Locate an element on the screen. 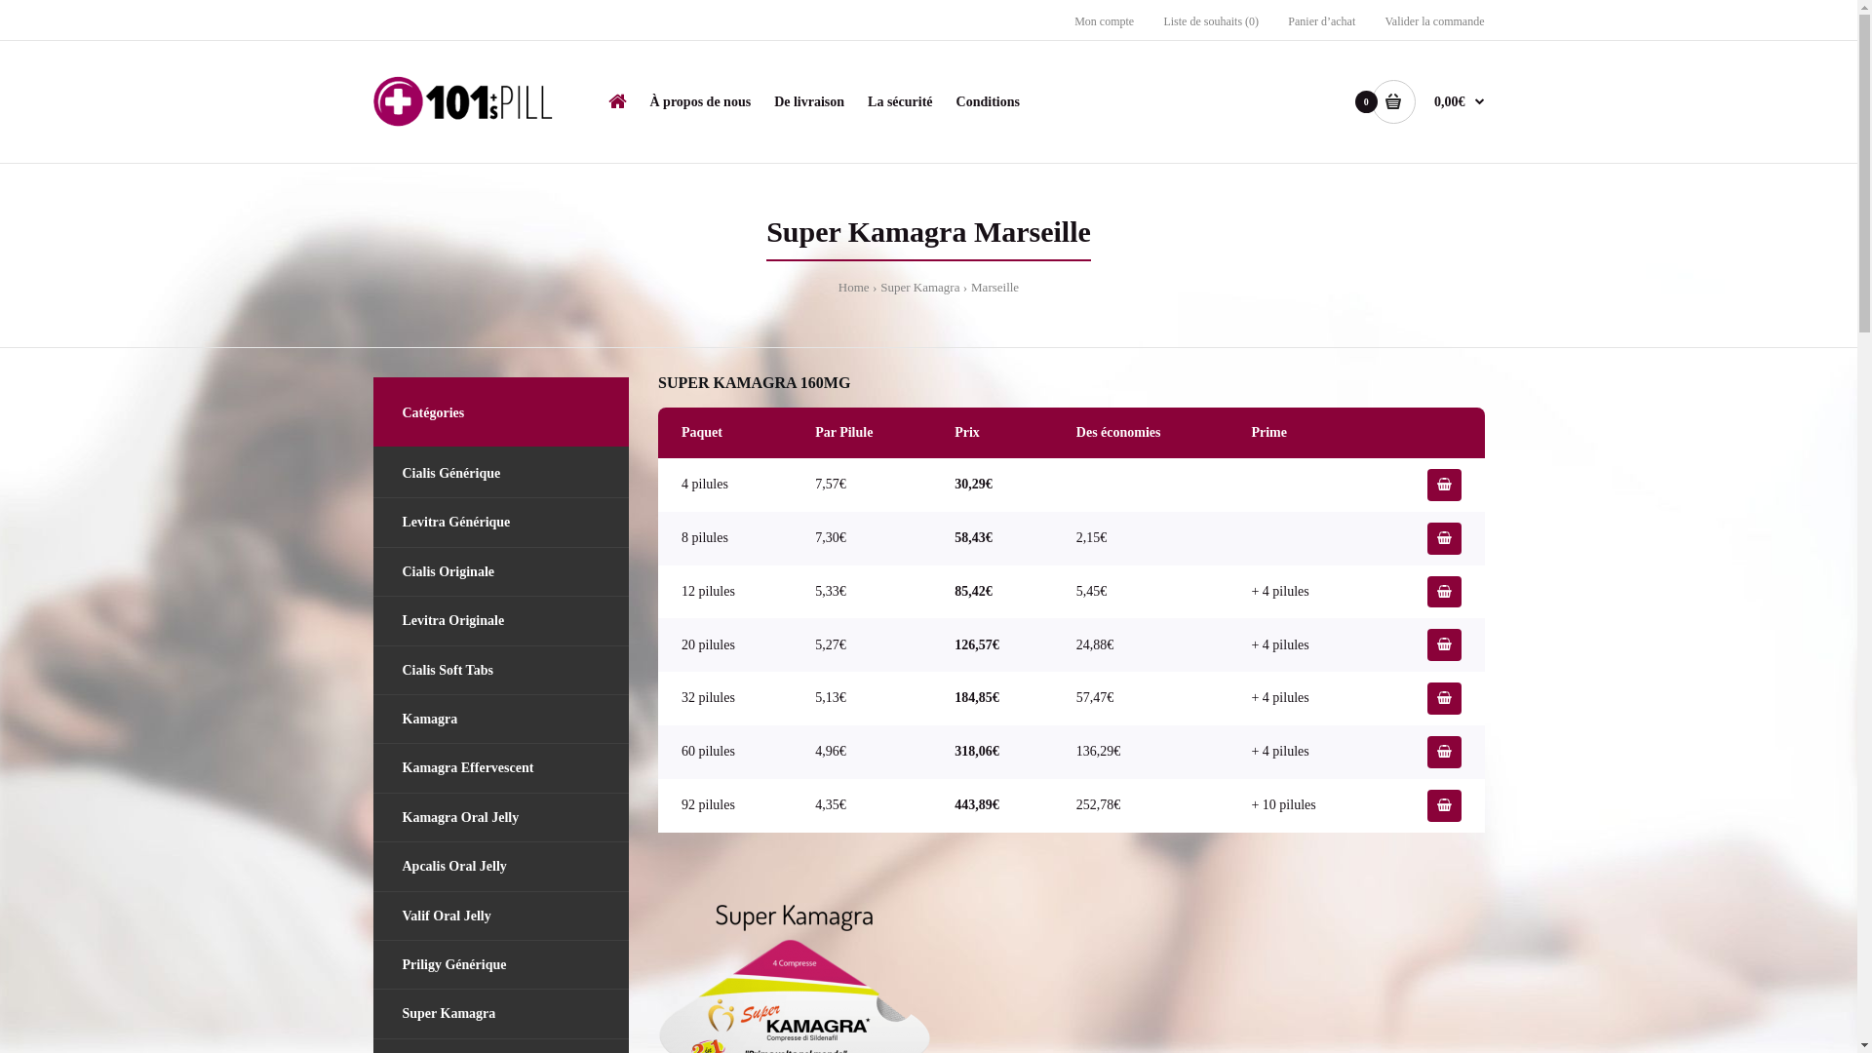 The image size is (1872, 1053). Home is located at coordinates (854, 287).